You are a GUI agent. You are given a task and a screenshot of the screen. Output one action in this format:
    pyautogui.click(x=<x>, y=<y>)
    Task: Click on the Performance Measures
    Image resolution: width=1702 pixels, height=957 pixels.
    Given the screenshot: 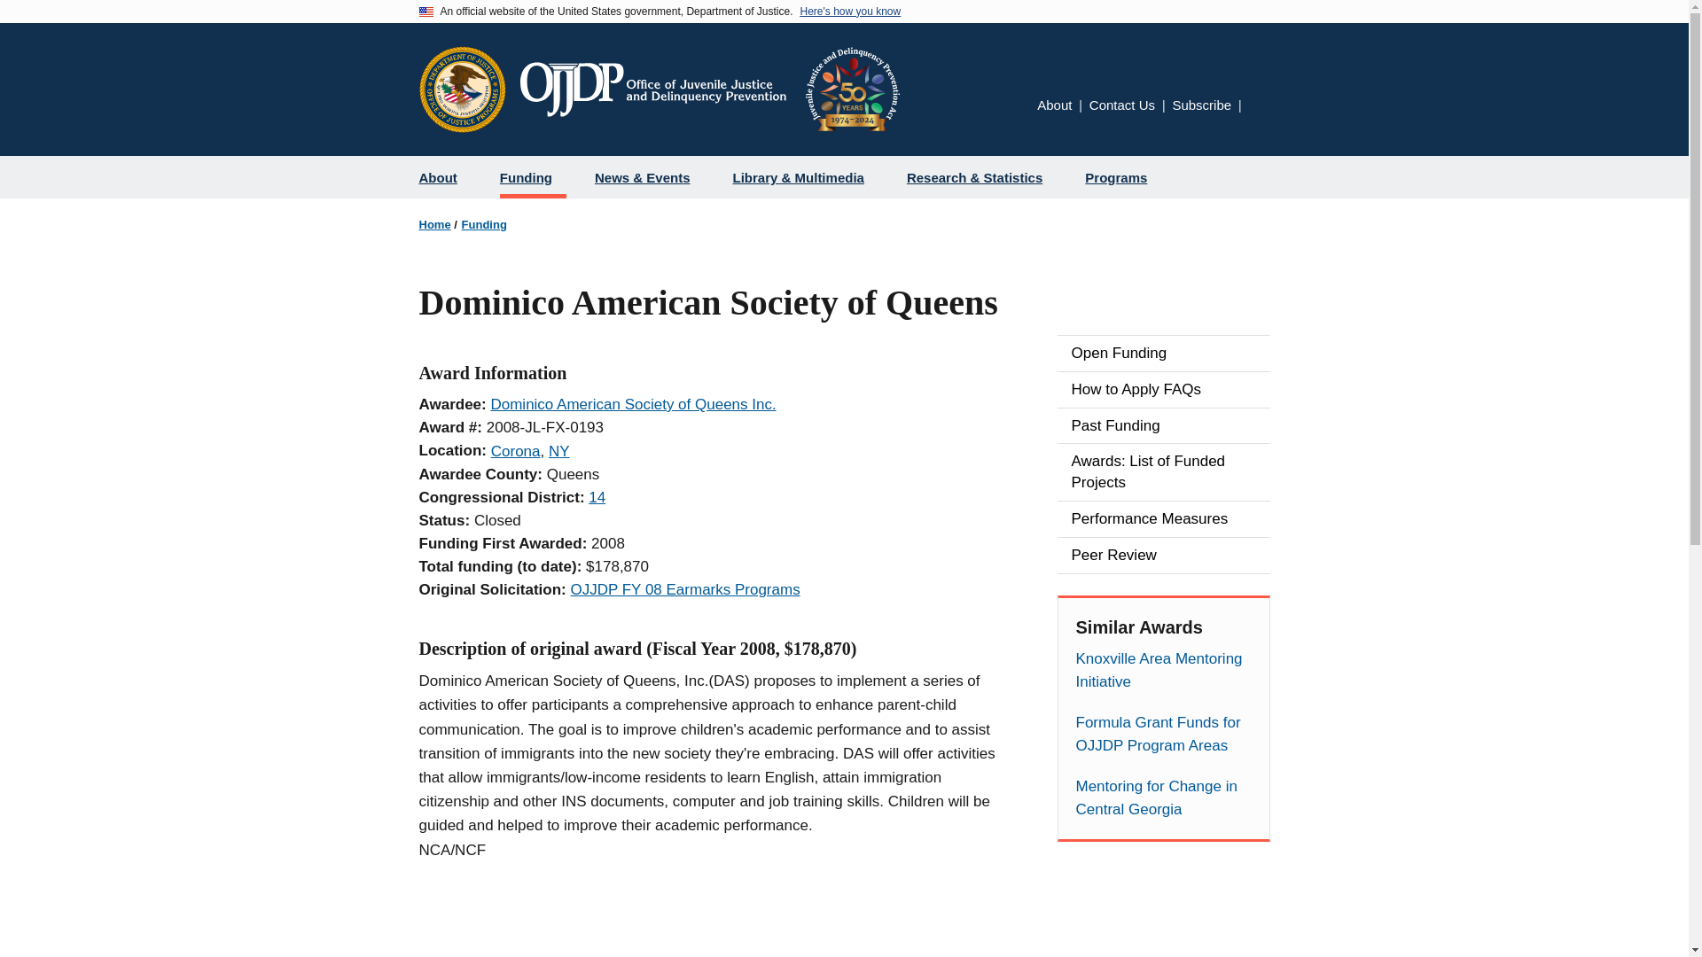 What is the action you would take?
    pyautogui.click(x=1163, y=518)
    